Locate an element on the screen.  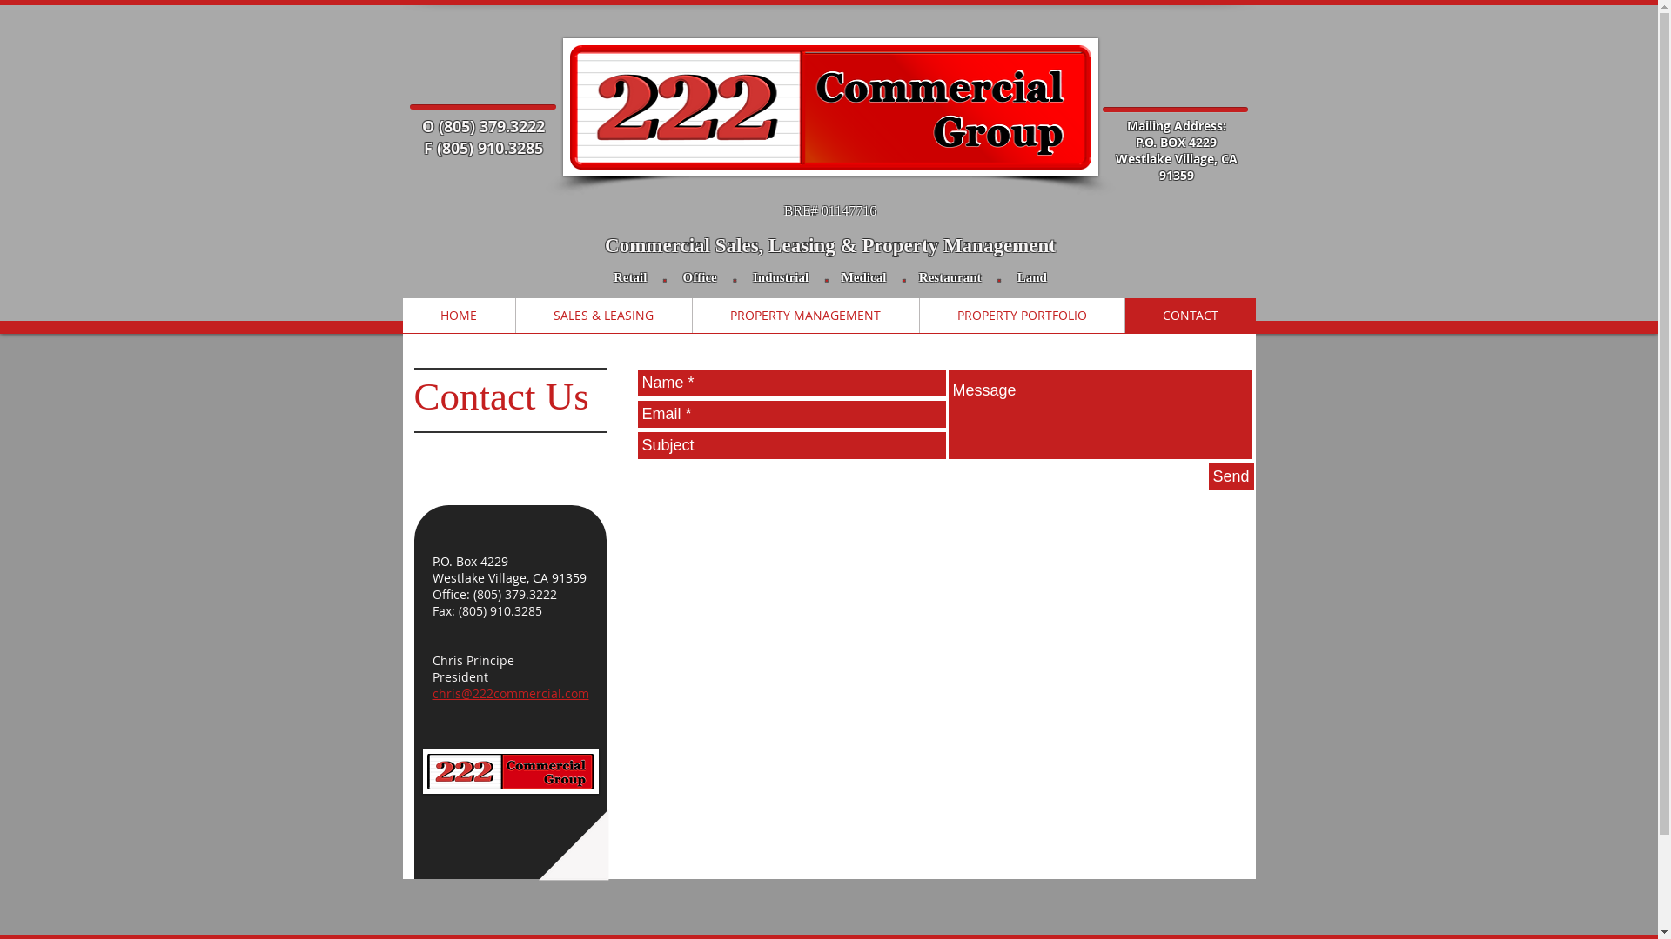
PROPERTY MANAGEMENT is located at coordinates (804, 316).